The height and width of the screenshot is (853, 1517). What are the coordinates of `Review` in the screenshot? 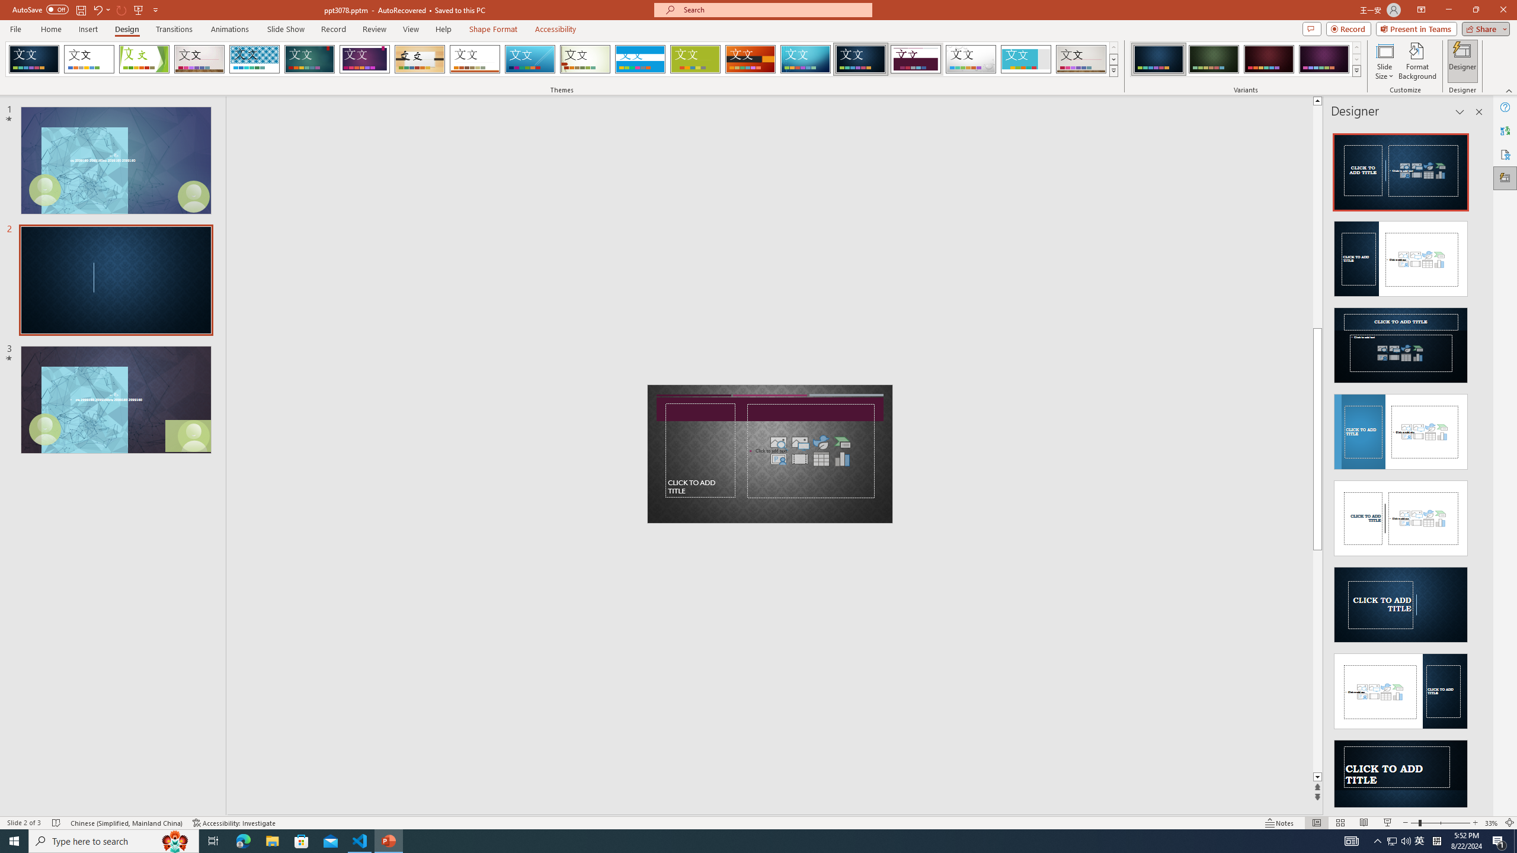 It's located at (375, 29).